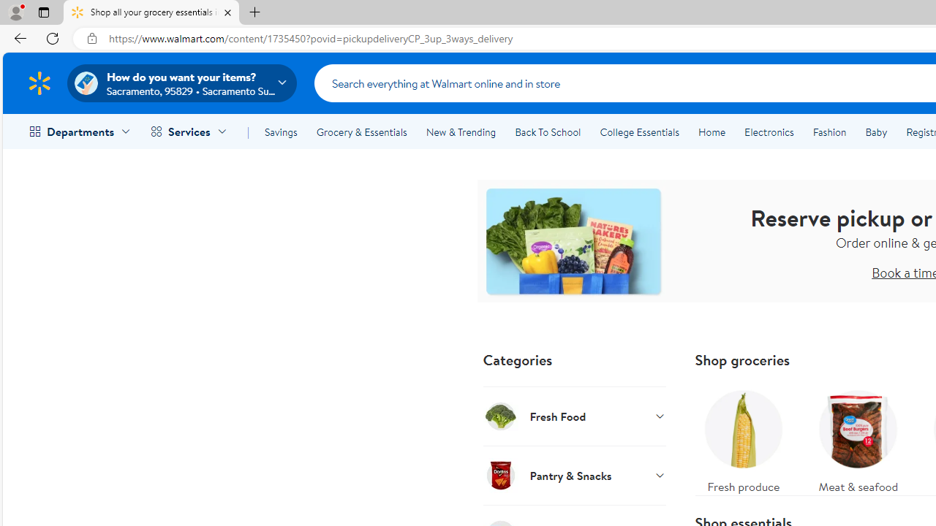  I want to click on New & Trending, so click(461, 131).